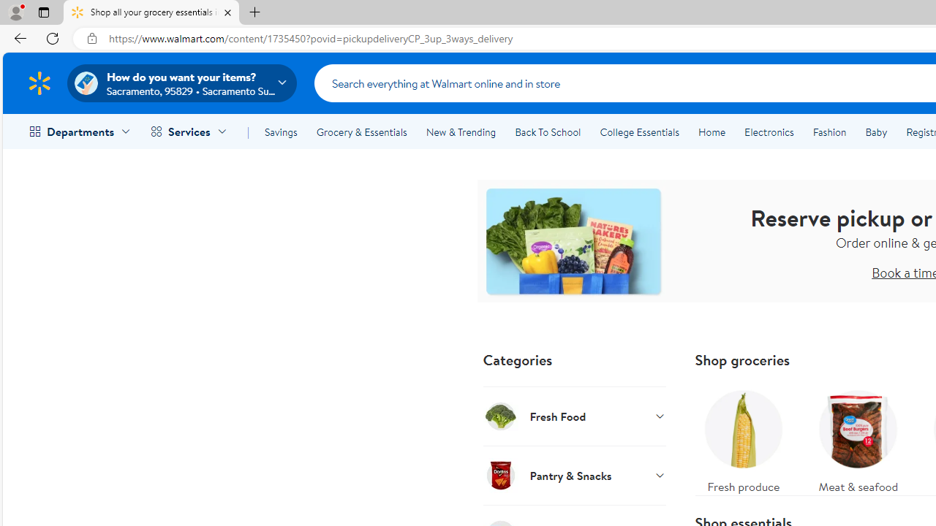  I want to click on New & Trending, so click(461, 131).